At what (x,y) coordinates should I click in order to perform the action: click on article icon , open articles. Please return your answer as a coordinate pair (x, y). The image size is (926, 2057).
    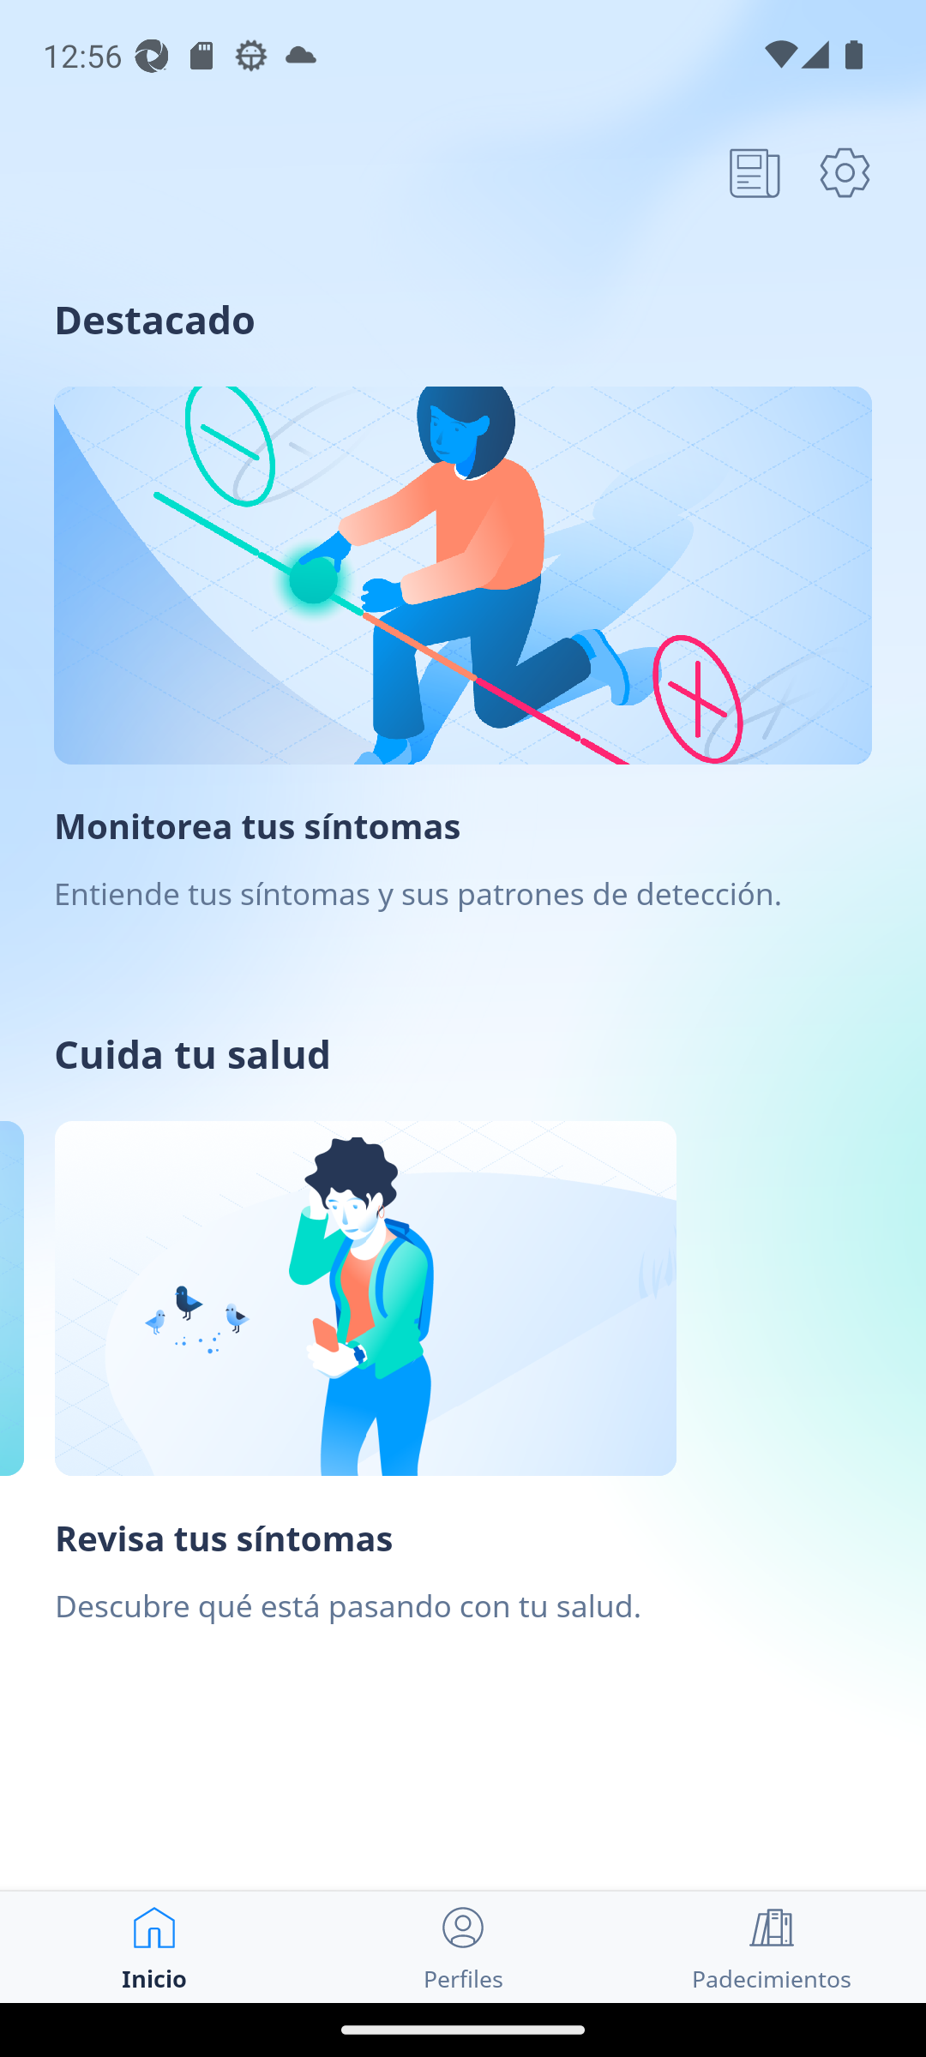
    Looking at the image, I should click on (755, 172).